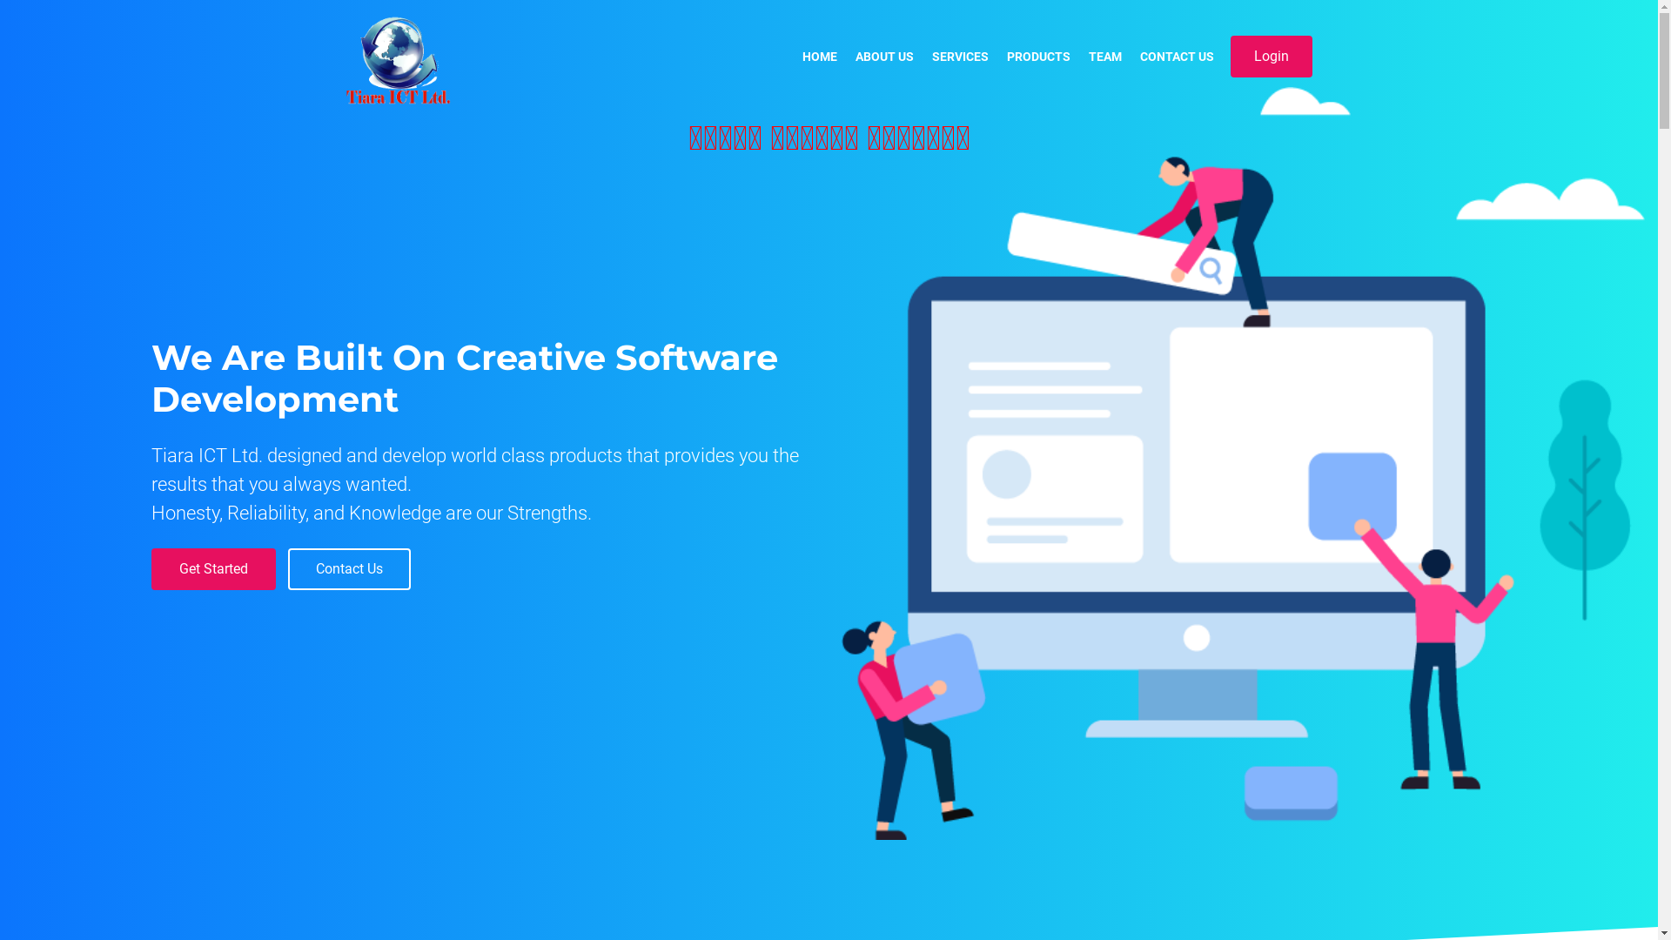 The width and height of the screenshot is (1671, 940). Describe the element at coordinates (1177, 57) in the screenshot. I see `CONTACT US` at that location.